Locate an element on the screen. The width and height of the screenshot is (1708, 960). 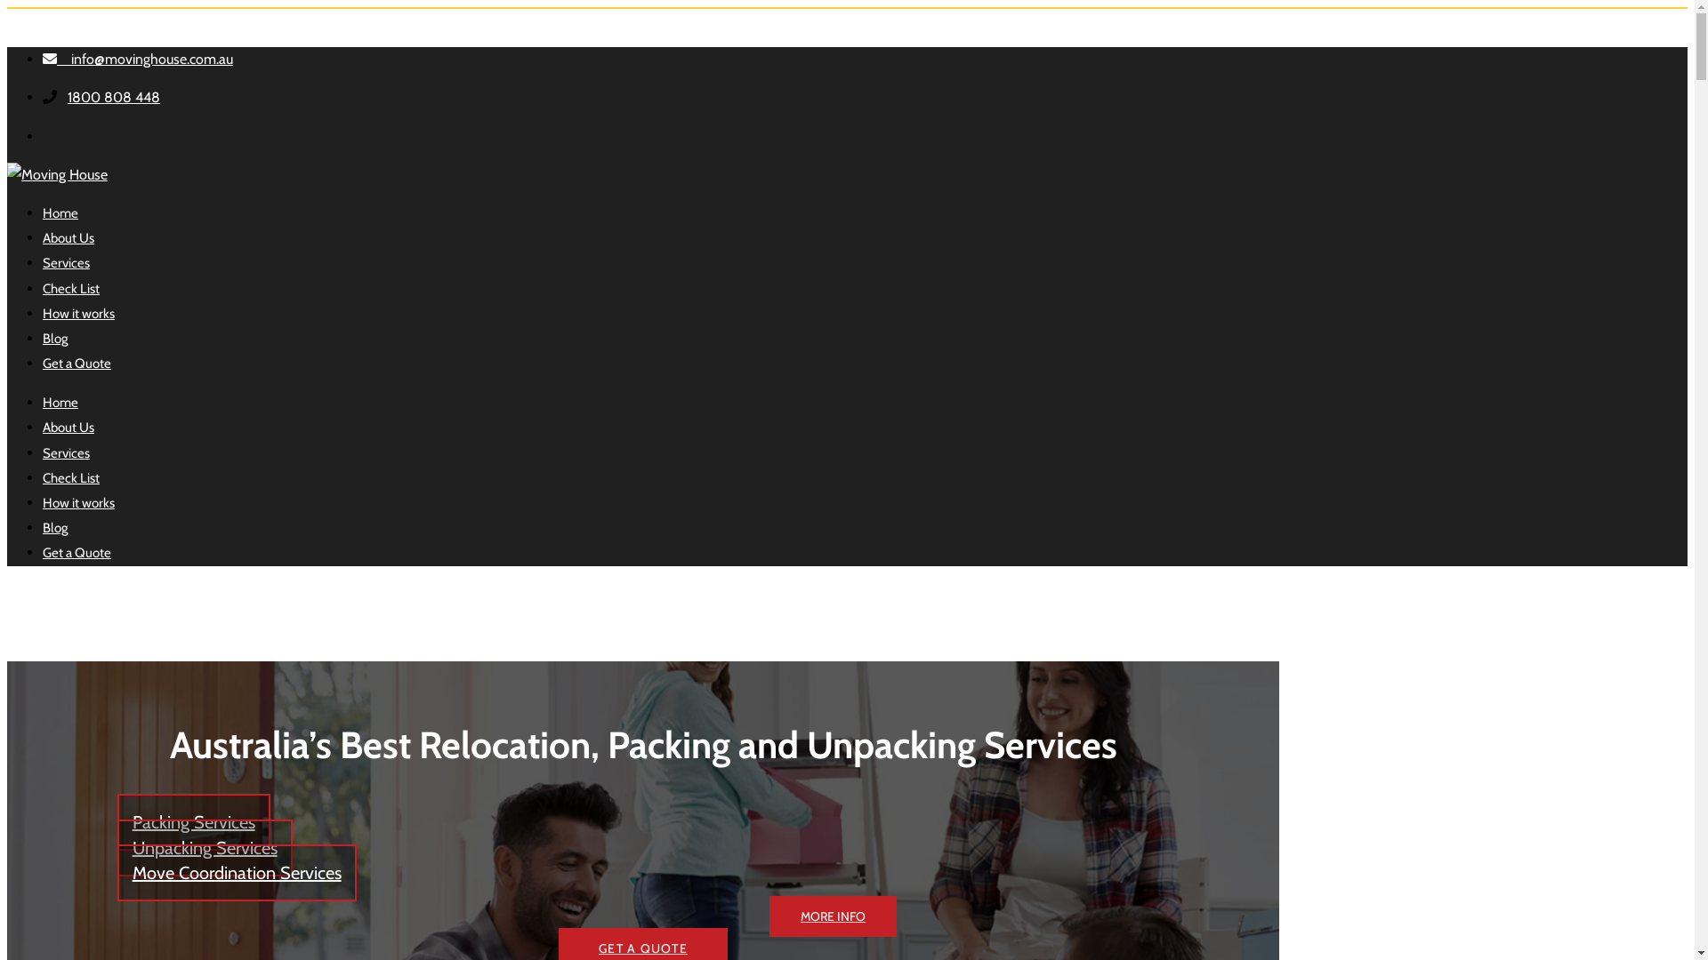
Unpacking Services is located at coordinates (205, 848).